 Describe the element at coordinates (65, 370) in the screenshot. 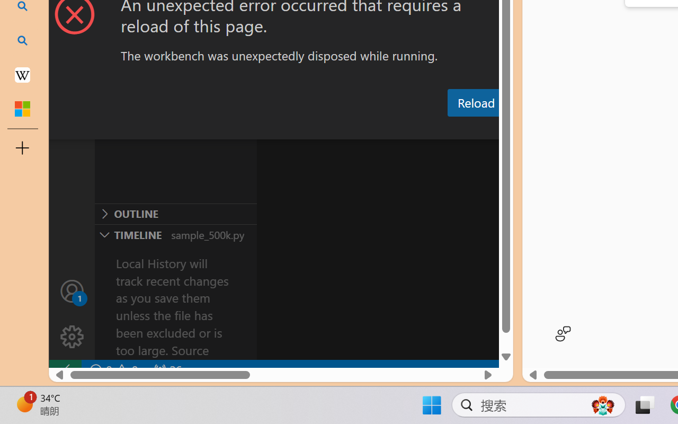

I see `remote` at that location.